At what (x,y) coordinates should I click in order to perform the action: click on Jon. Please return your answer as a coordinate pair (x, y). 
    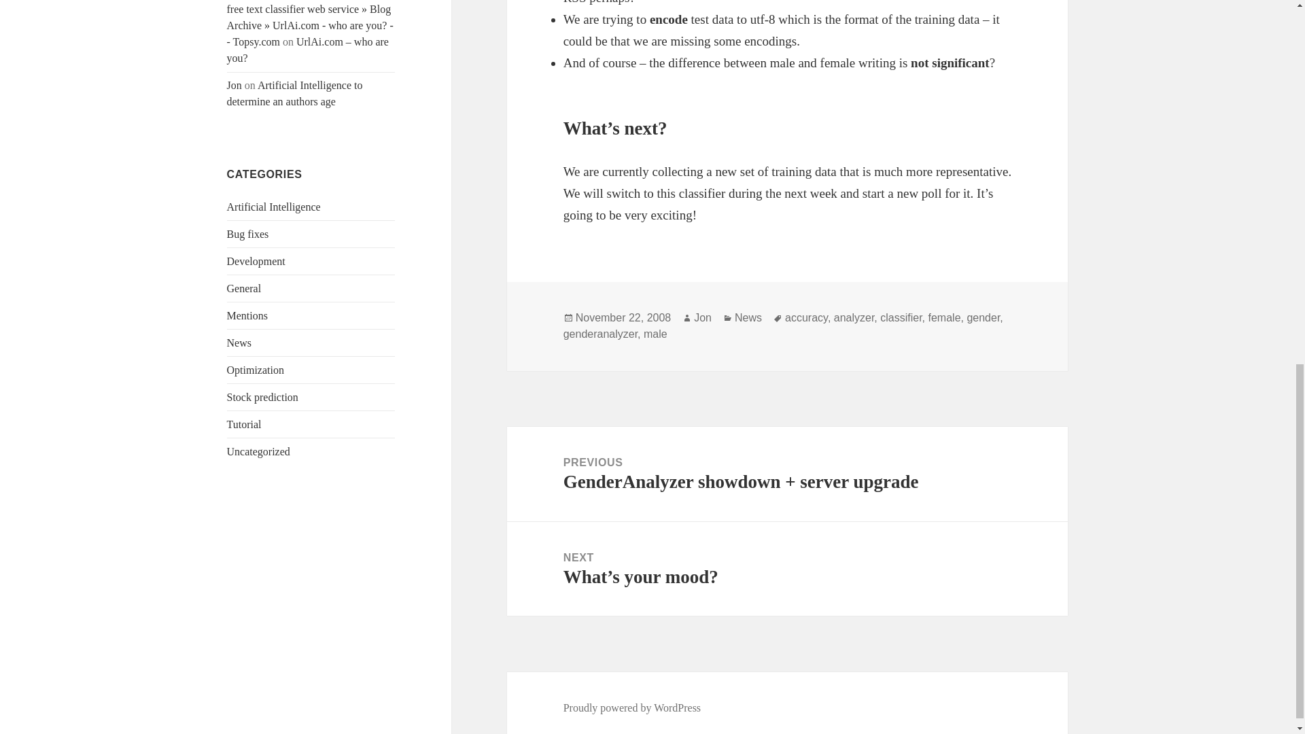
    Looking at the image, I should click on (703, 318).